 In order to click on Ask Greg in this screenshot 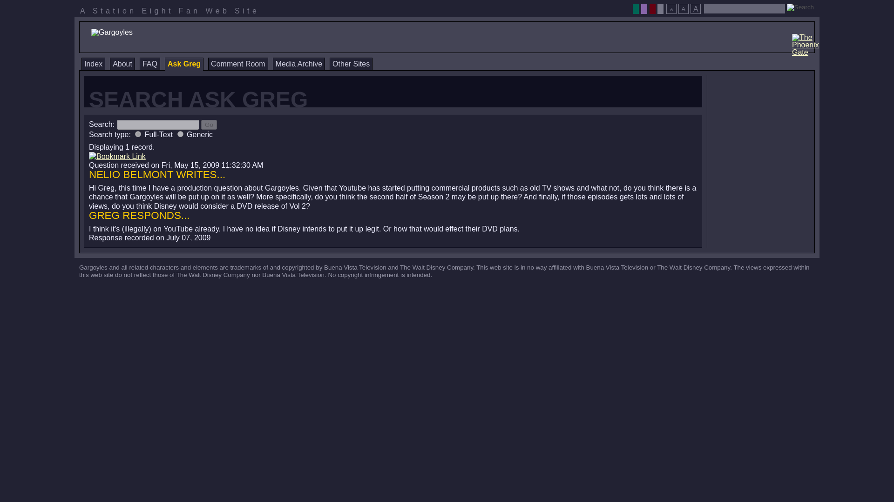, I will do `click(184, 64)`.